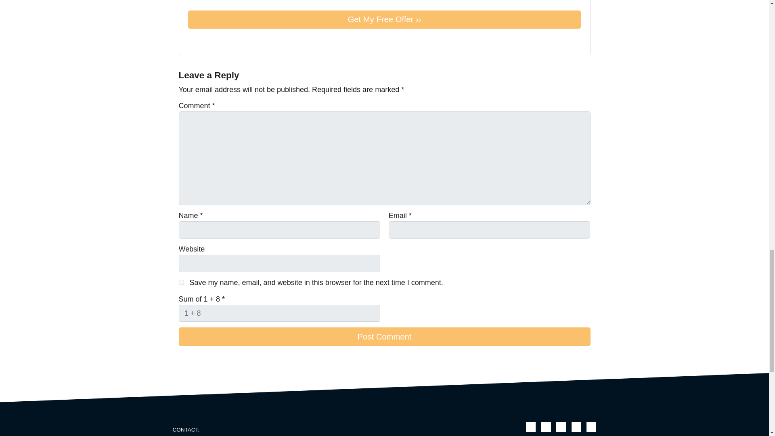  I want to click on Twitter, so click(193, 40).